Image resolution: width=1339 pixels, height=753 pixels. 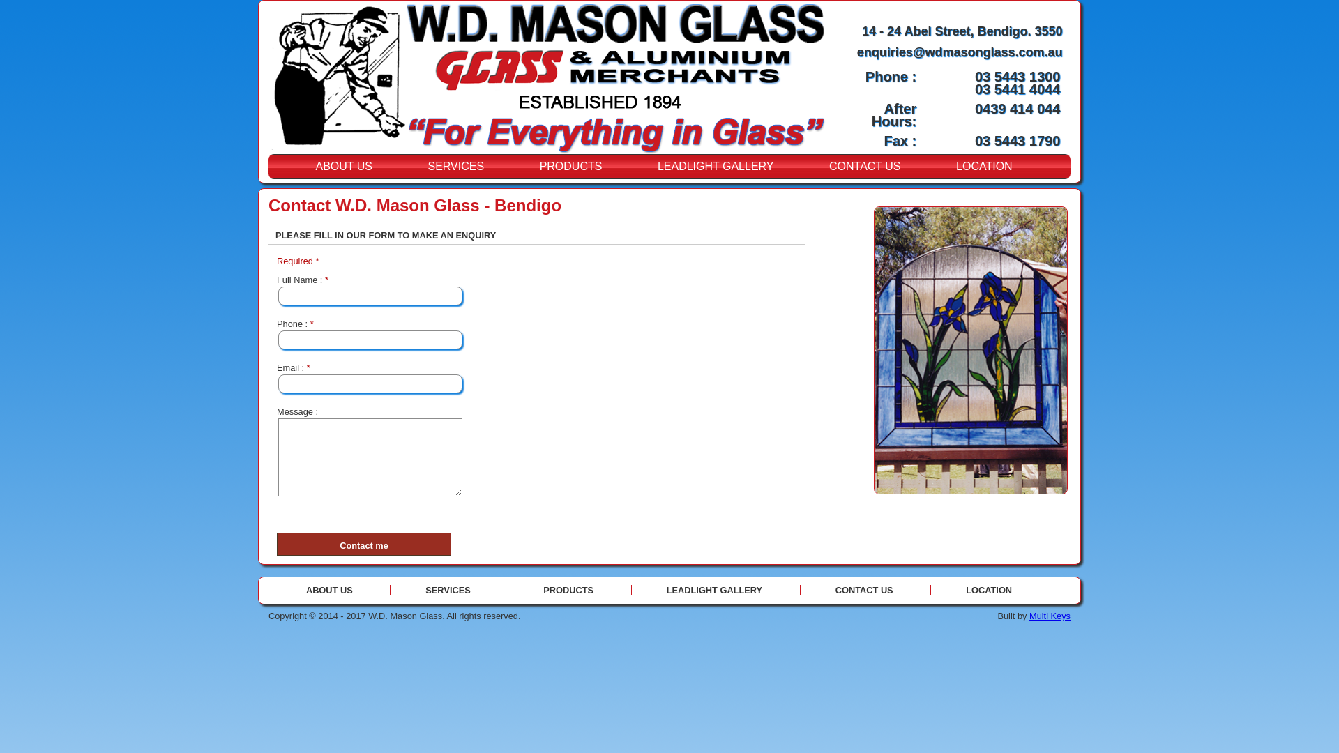 I want to click on Multi Keys, so click(x=1050, y=616).